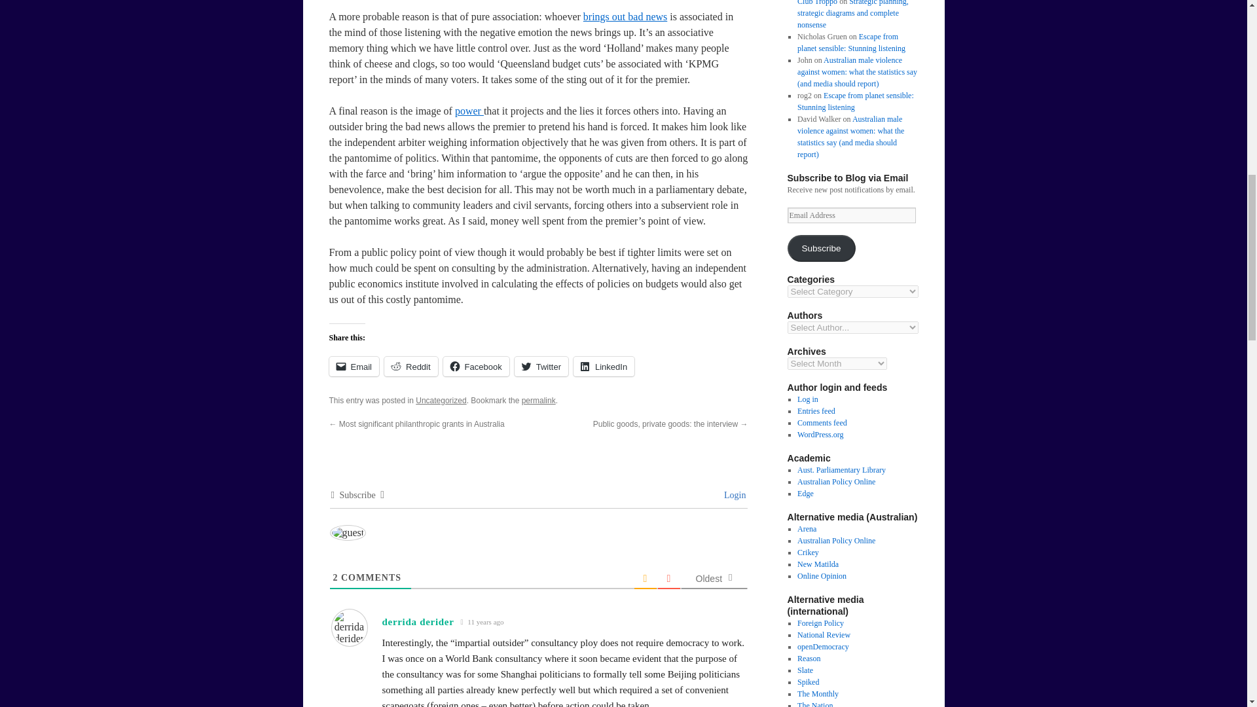 This screenshot has height=707, width=1257. I want to click on Twitter, so click(541, 367).